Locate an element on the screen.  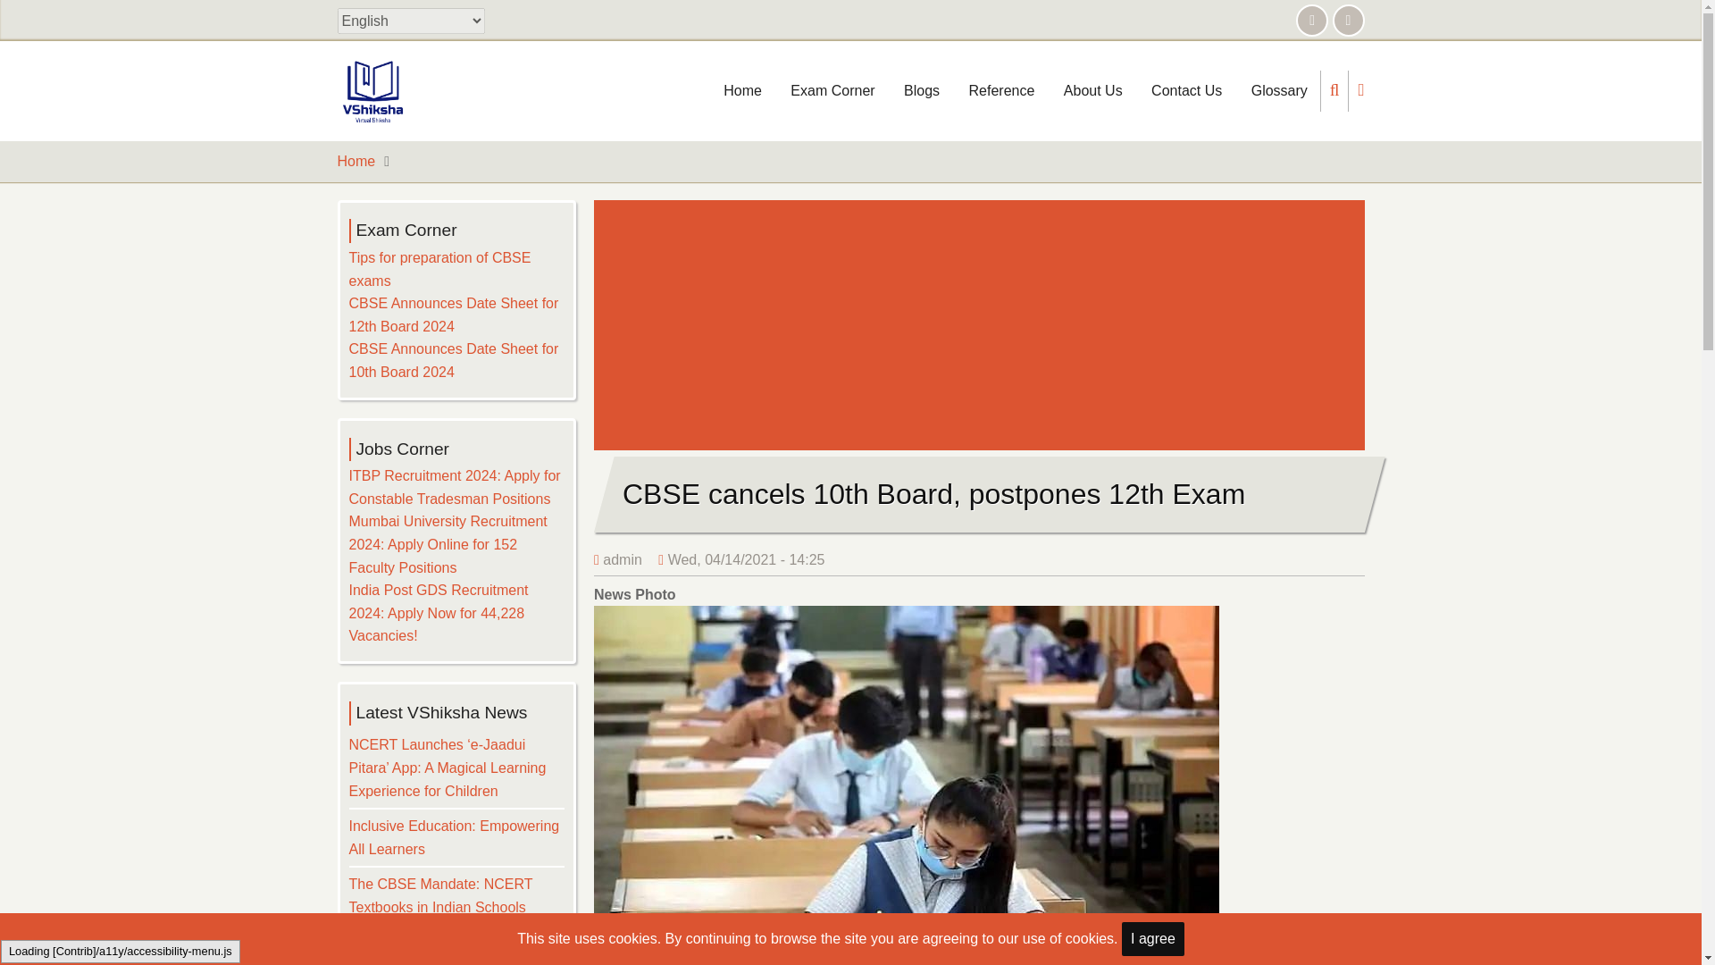
Contact Us is located at coordinates (1186, 91).